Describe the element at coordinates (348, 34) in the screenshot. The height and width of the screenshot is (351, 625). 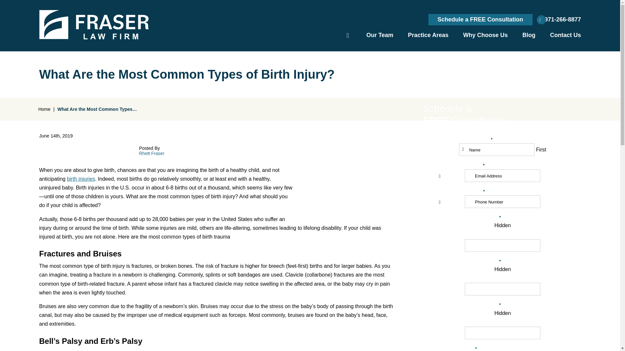
I see `Home` at that location.